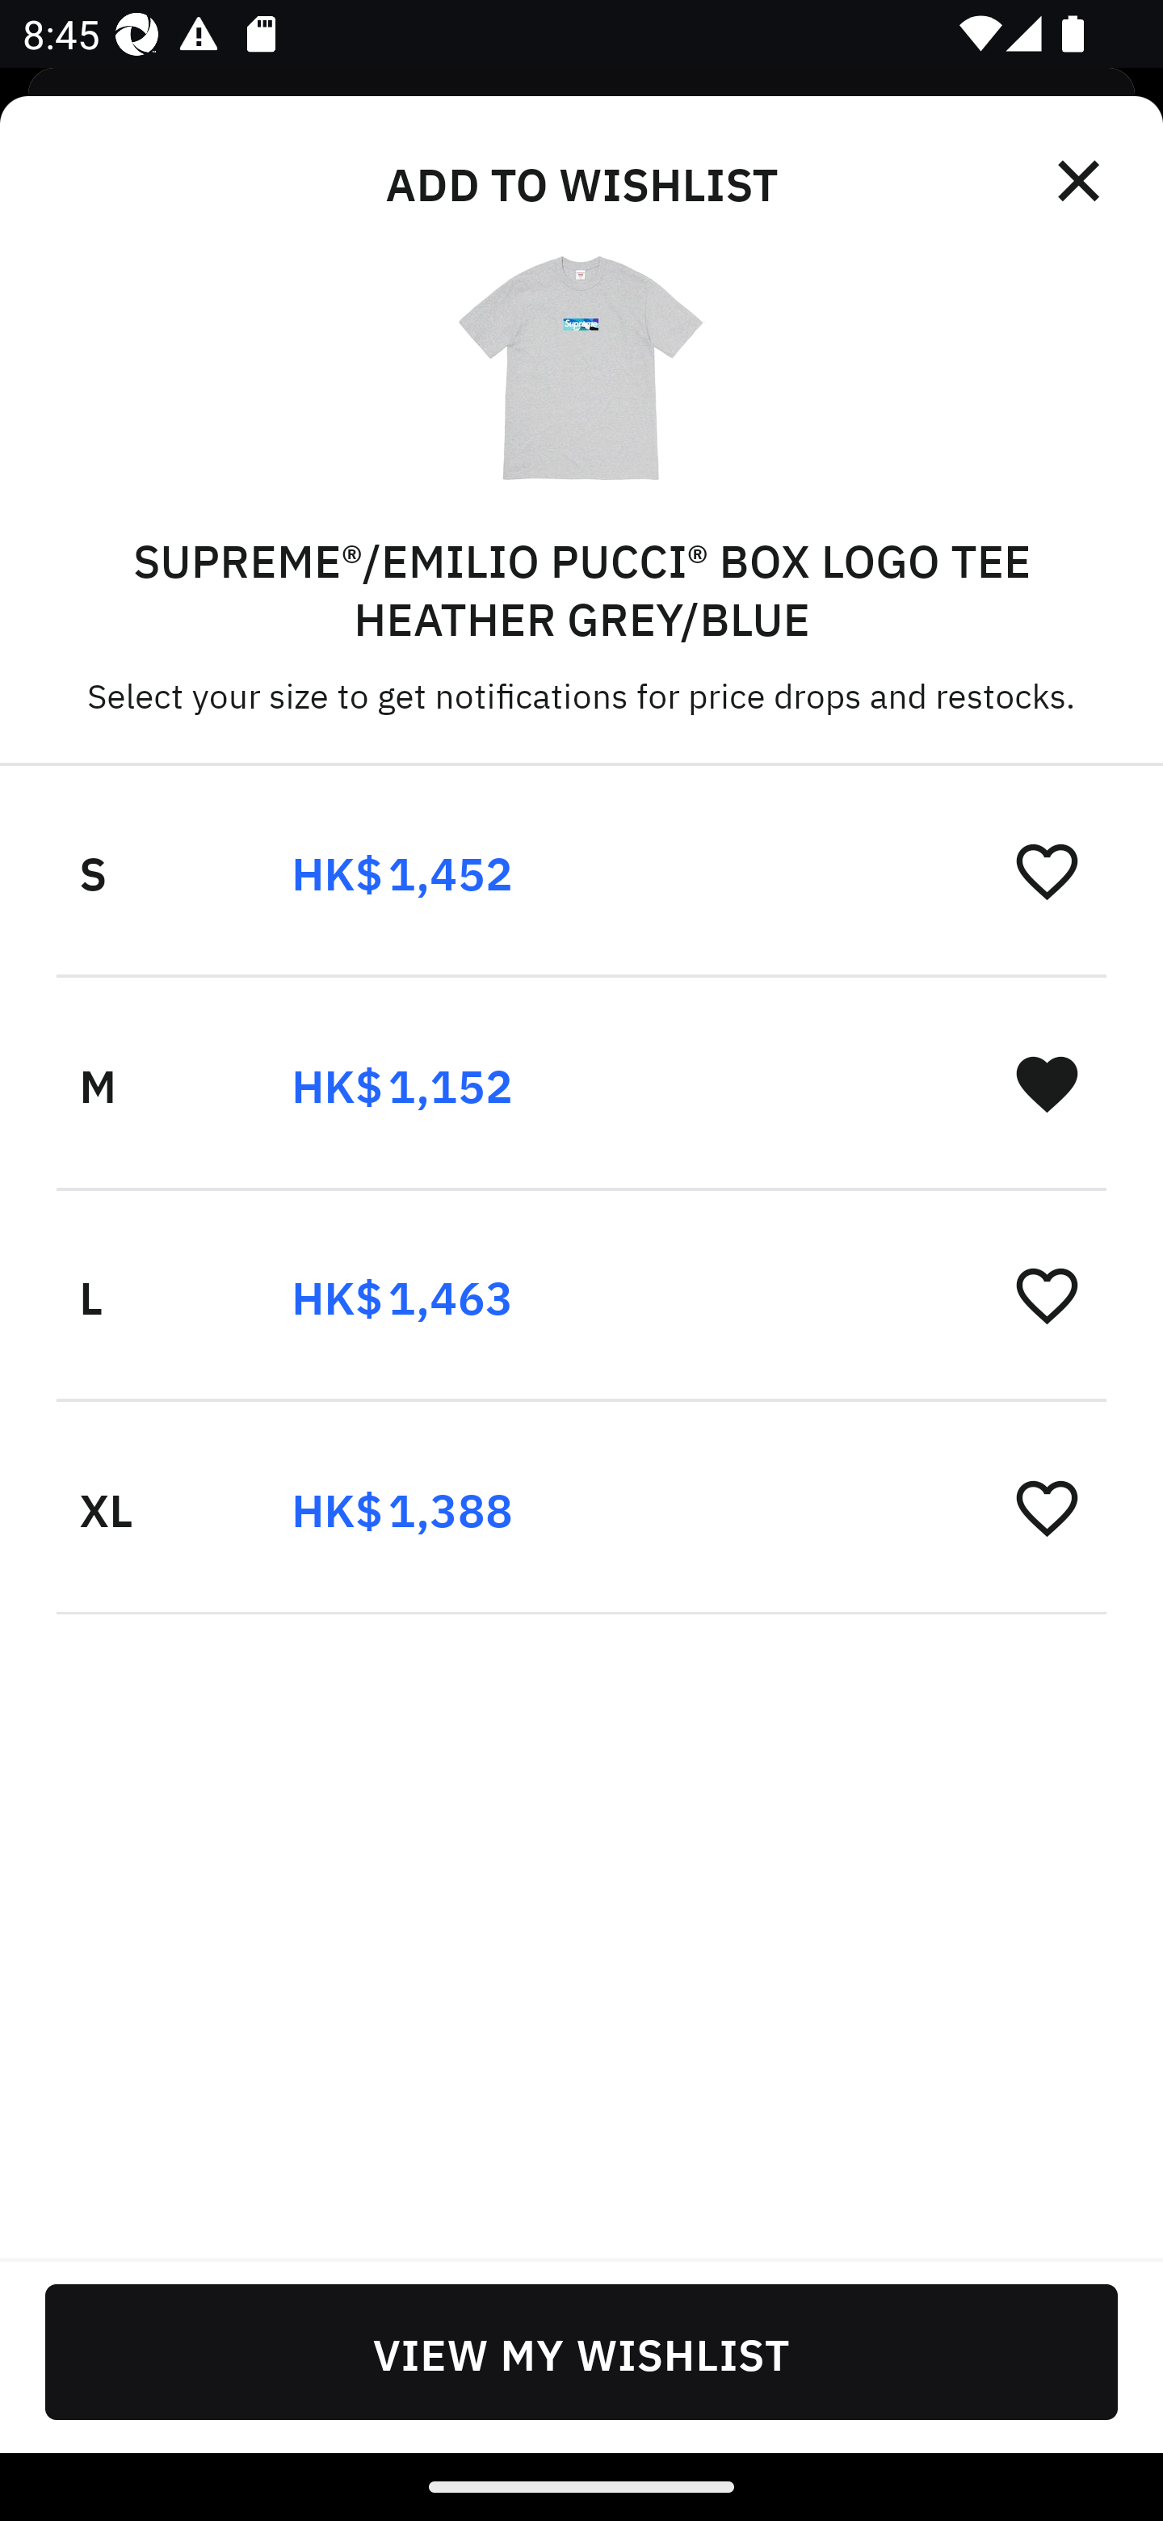  I want to click on 󰋕, so click(1047, 1506).